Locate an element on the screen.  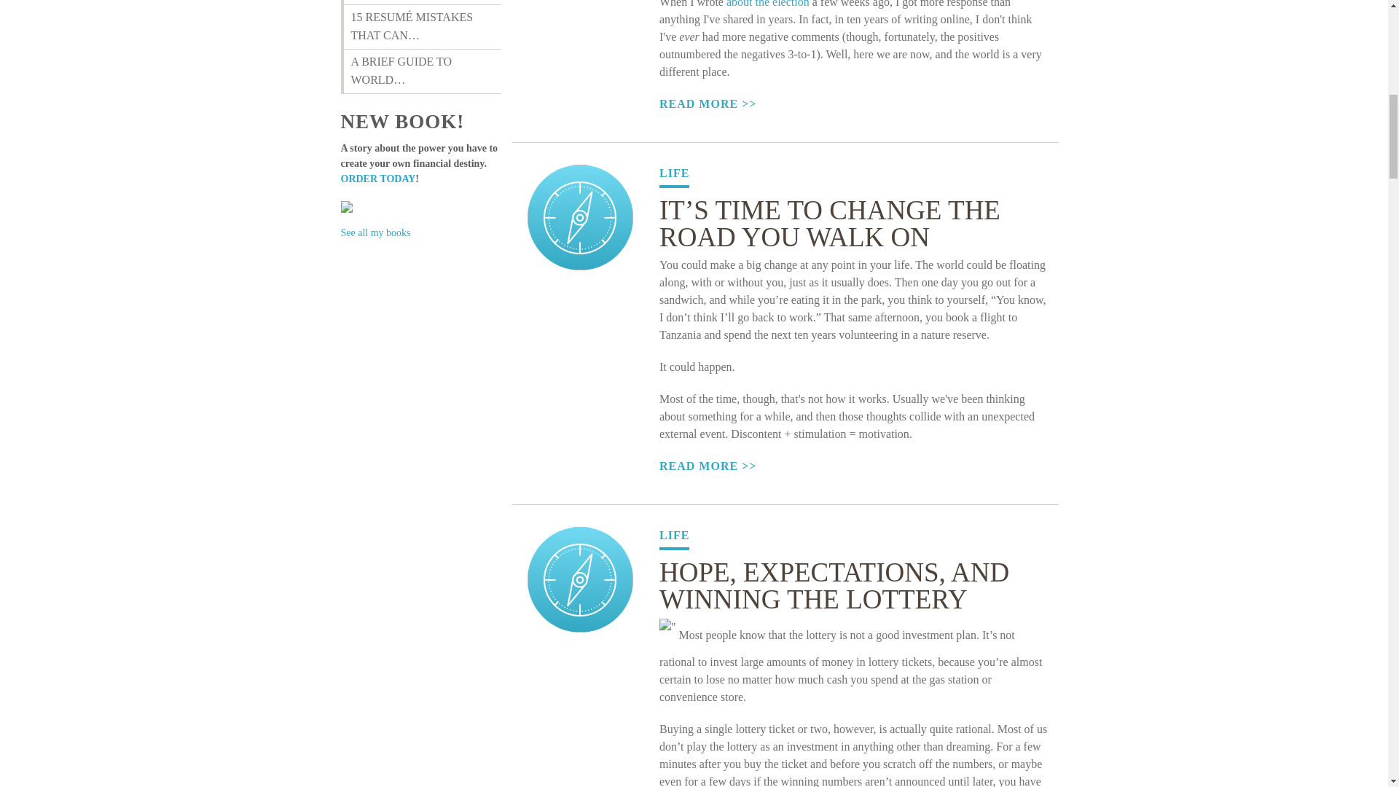
READ MORE is located at coordinates (853, 466).